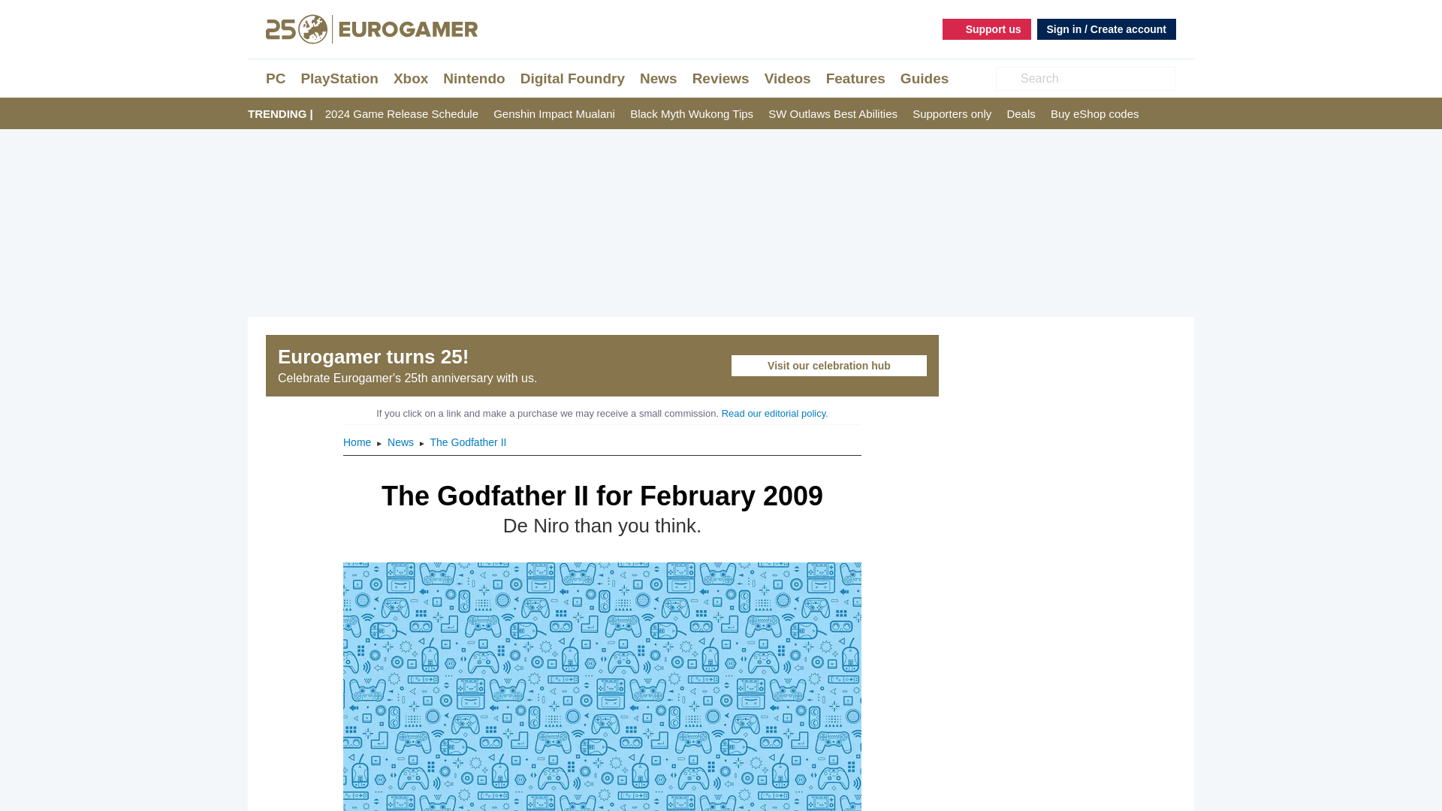 Image resolution: width=1442 pixels, height=811 pixels. Describe the element at coordinates (691, 114) in the screenshot. I see `Black Myth Wukong Tips` at that location.